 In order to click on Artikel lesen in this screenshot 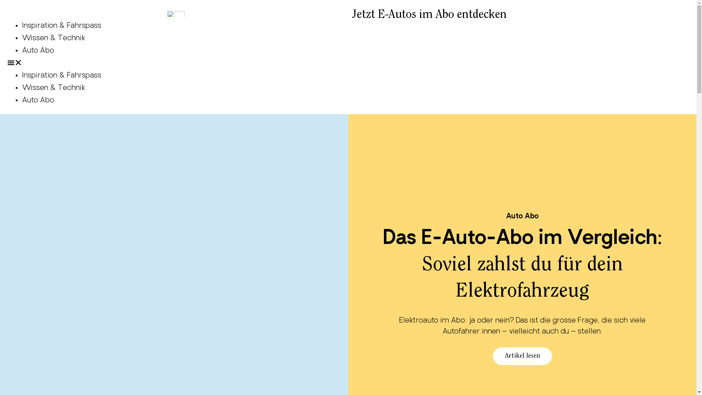, I will do `click(522, 356)`.